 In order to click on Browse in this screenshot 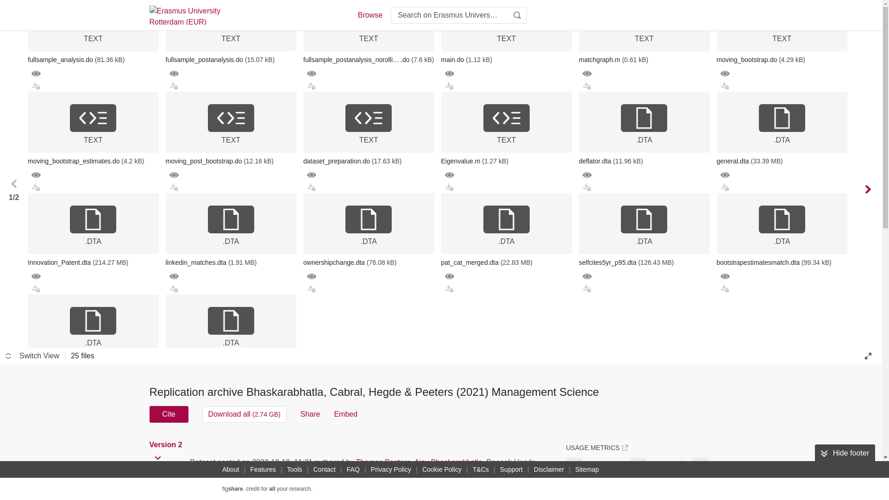, I will do `click(369, 15)`.